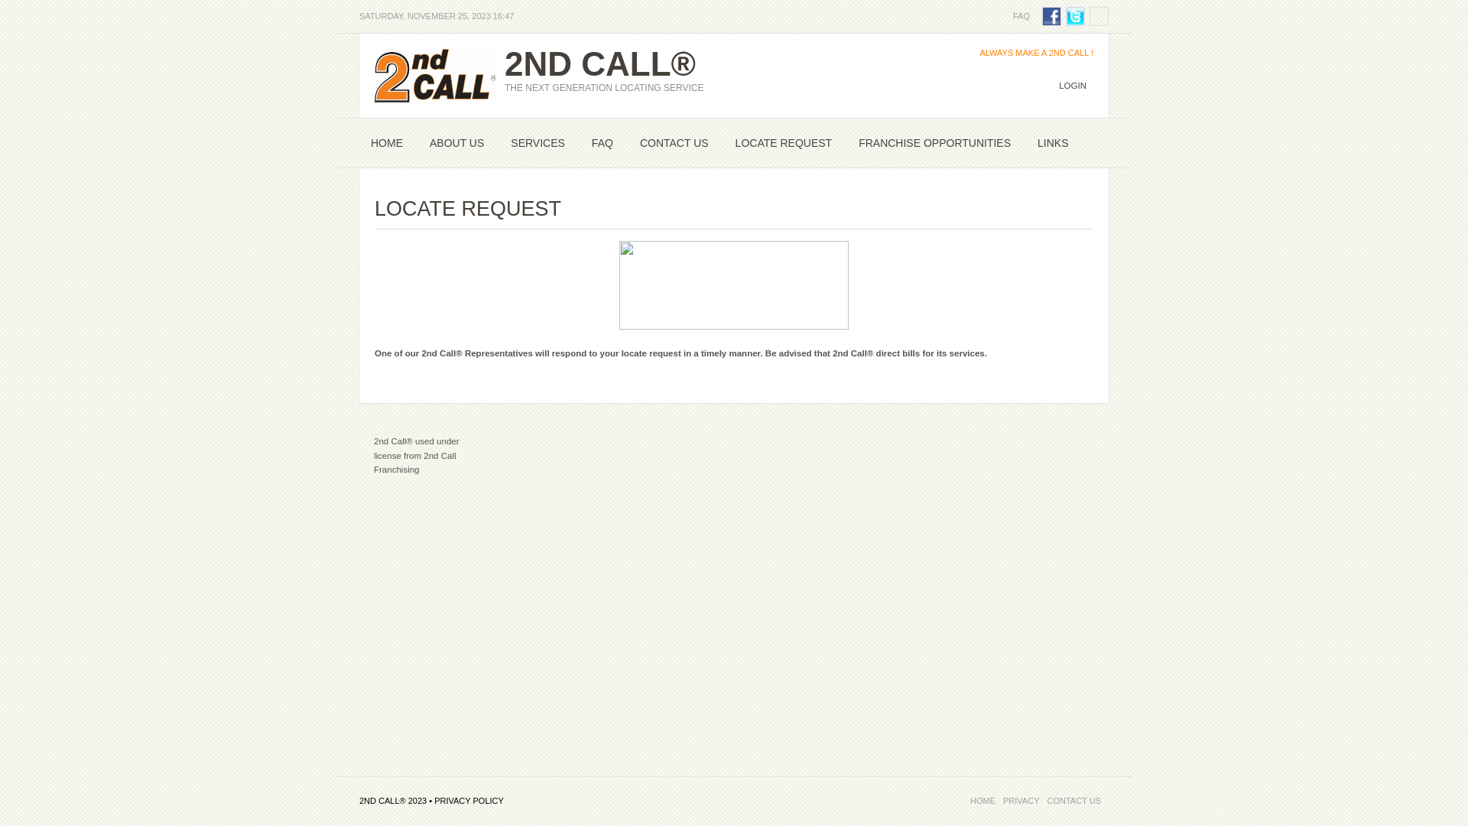 The width and height of the screenshot is (1468, 826). I want to click on SERVICES, so click(538, 143).